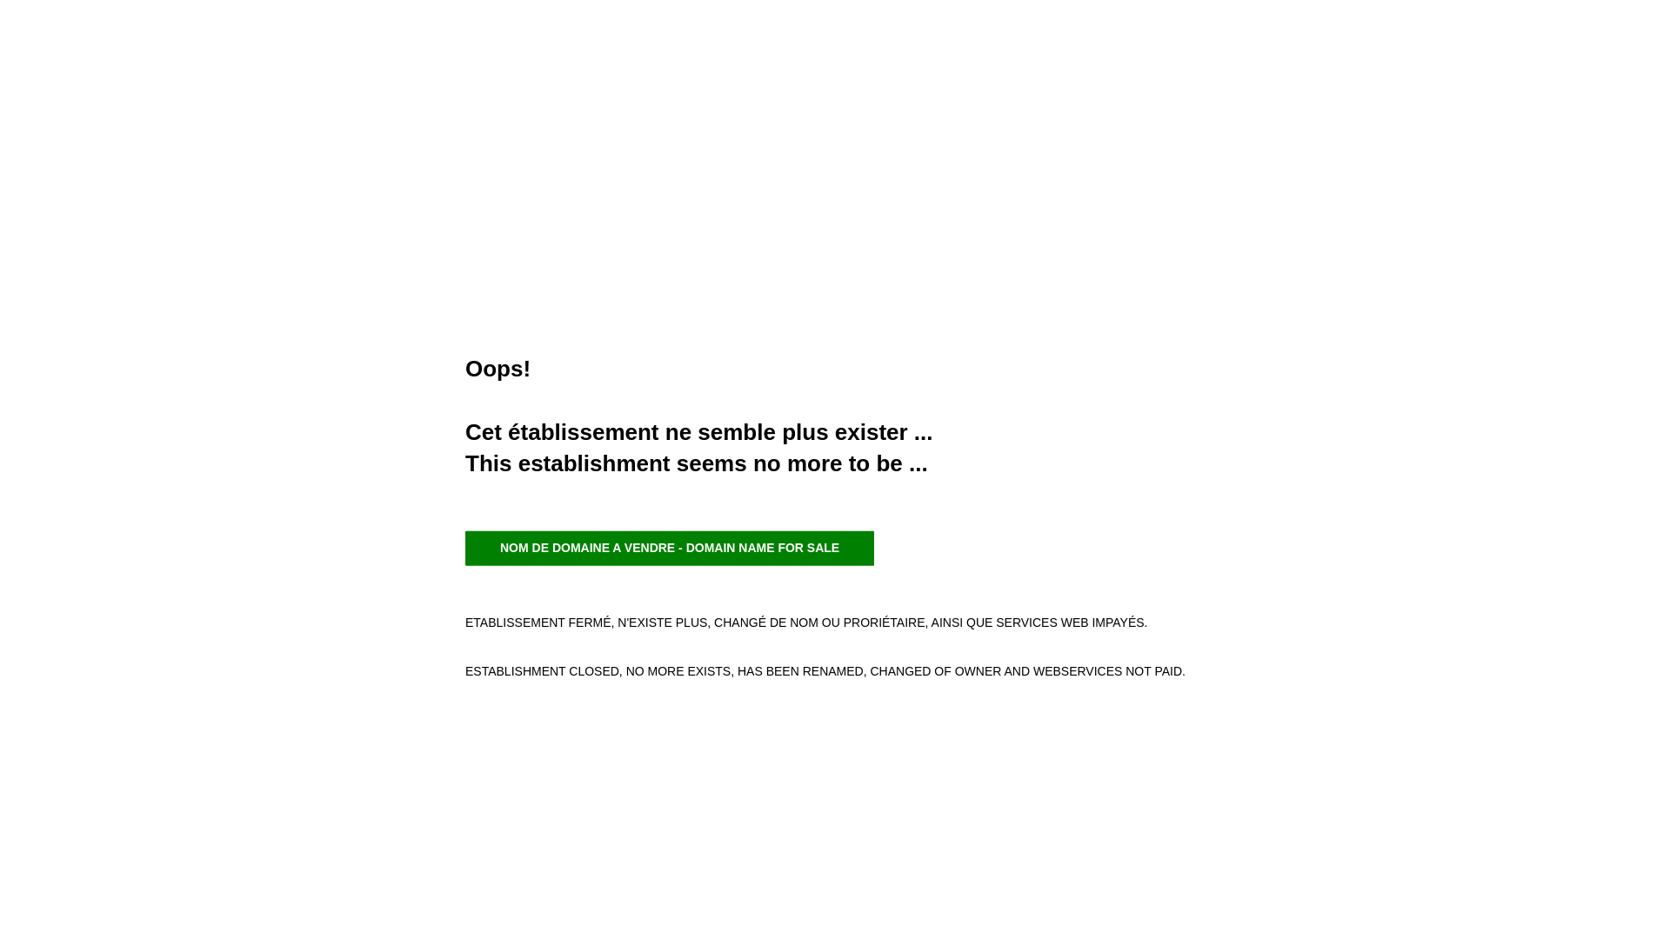 This screenshot has width=1670, height=939. What do you see at coordinates (670, 549) in the screenshot?
I see `NOM DE DOMAINE A VENDRE - DOMAIN NAME FOR SALE` at bounding box center [670, 549].